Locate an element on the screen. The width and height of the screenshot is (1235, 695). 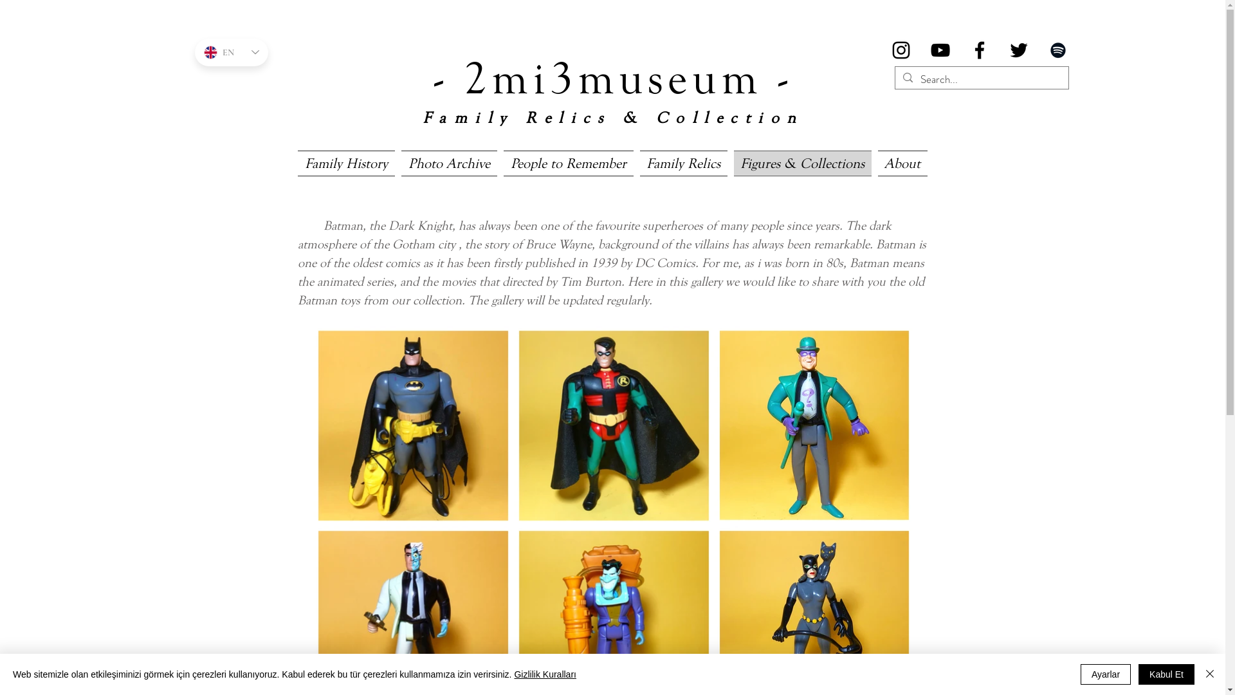
People to Remember is located at coordinates (569, 163).